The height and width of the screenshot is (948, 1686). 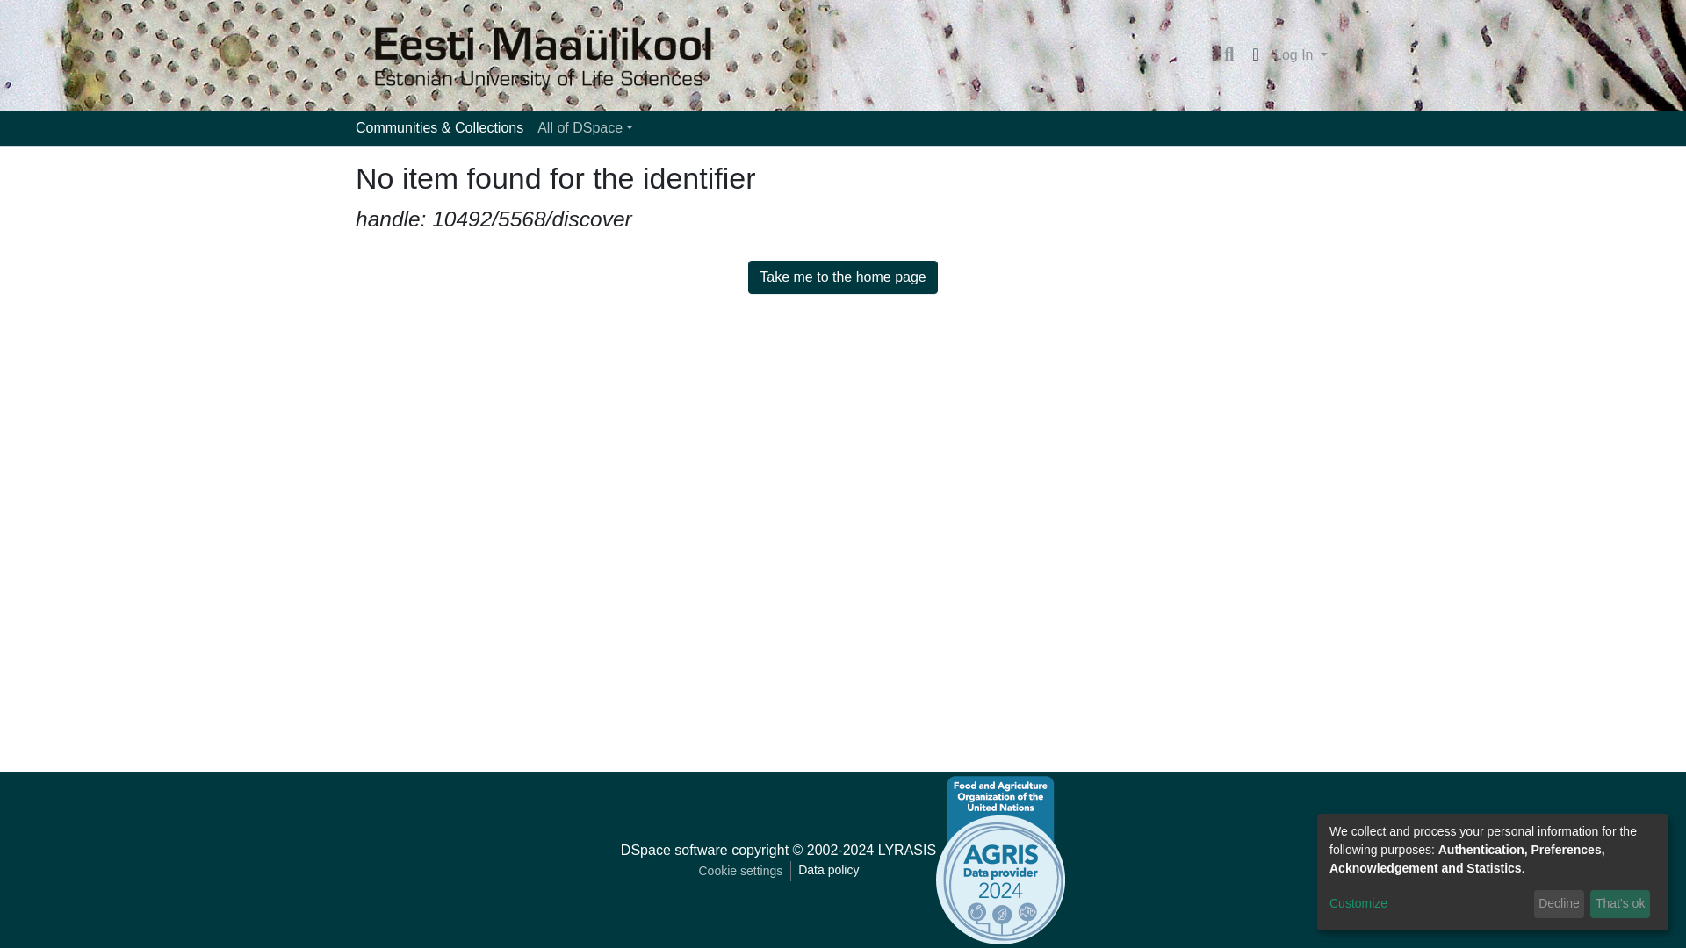 What do you see at coordinates (828, 870) in the screenshot?
I see `Data policy` at bounding box center [828, 870].